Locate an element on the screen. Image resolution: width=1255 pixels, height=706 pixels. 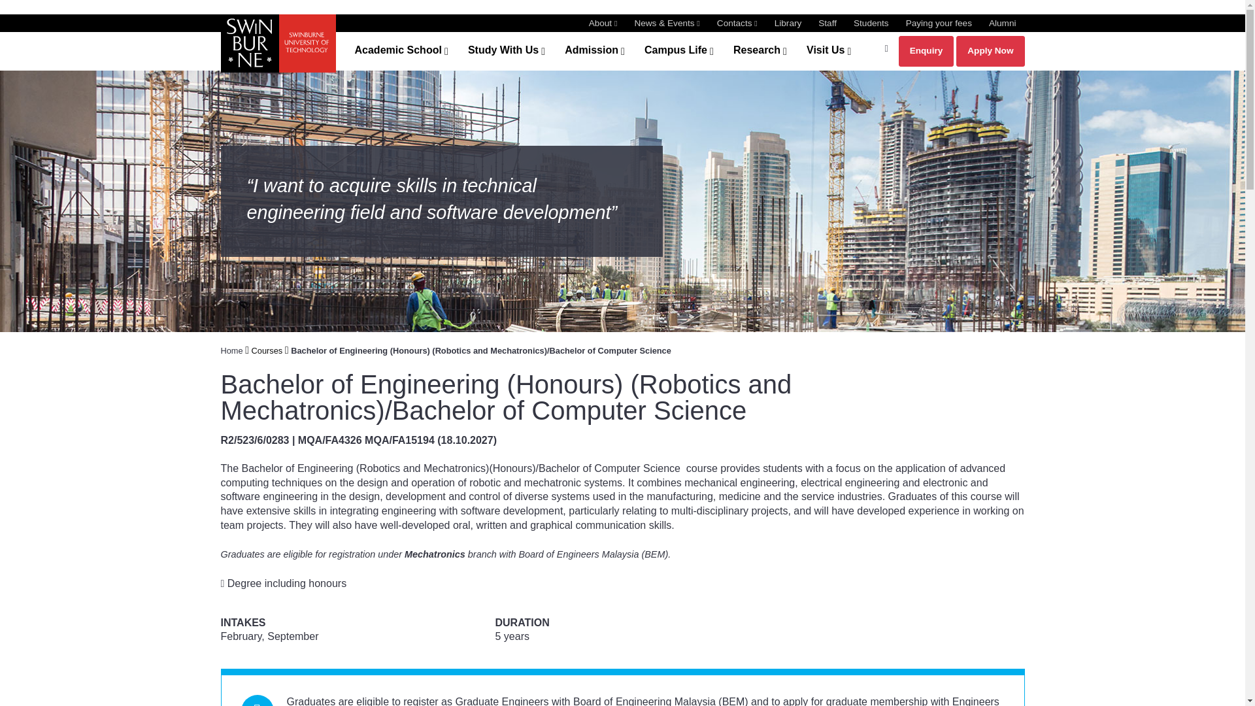
Staff is located at coordinates (828, 23).